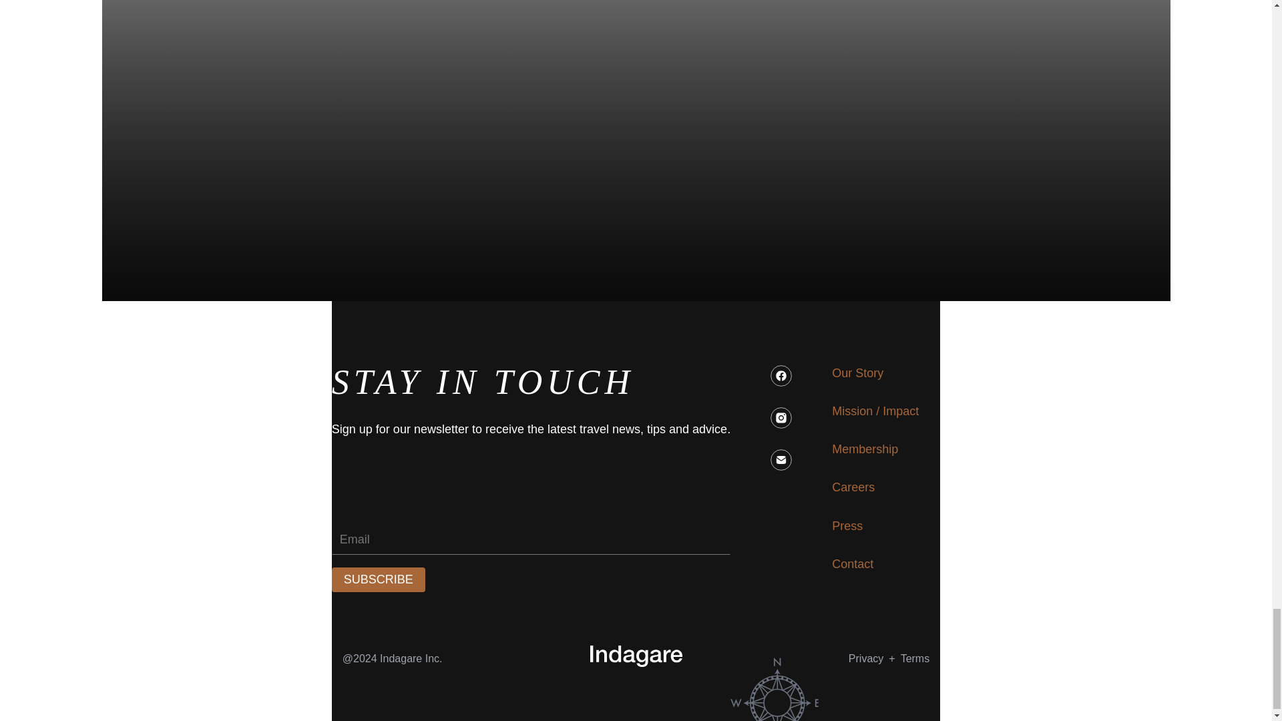 Image resolution: width=1282 pixels, height=721 pixels. What do you see at coordinates (847, 526) in the screenshot?
I see `Press` at bounding box center [847, 526].